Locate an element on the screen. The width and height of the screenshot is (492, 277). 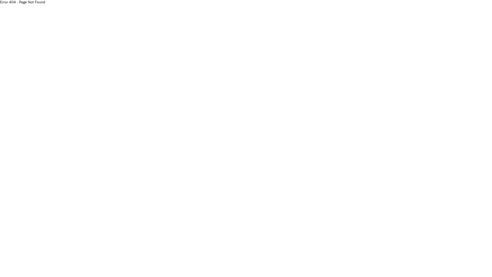
NEWS is located at coordinates (115, 265).